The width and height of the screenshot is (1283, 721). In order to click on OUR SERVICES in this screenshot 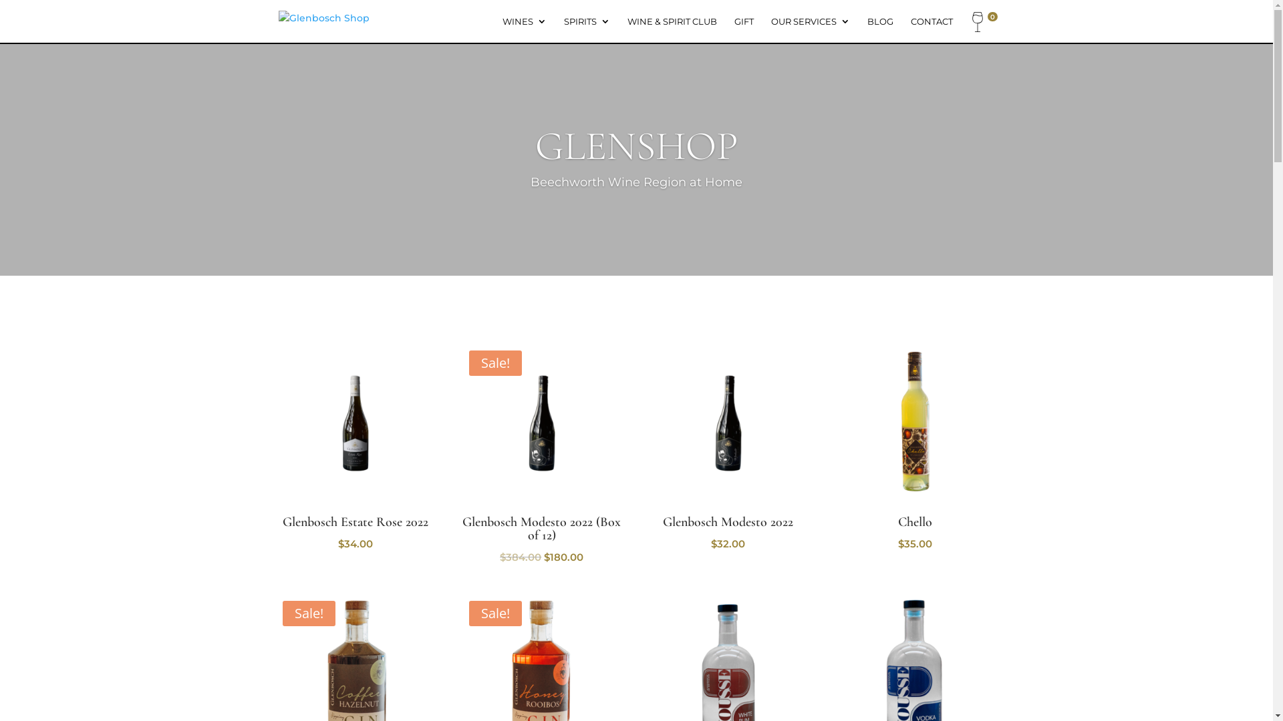, I will do `click(811, 29)`.